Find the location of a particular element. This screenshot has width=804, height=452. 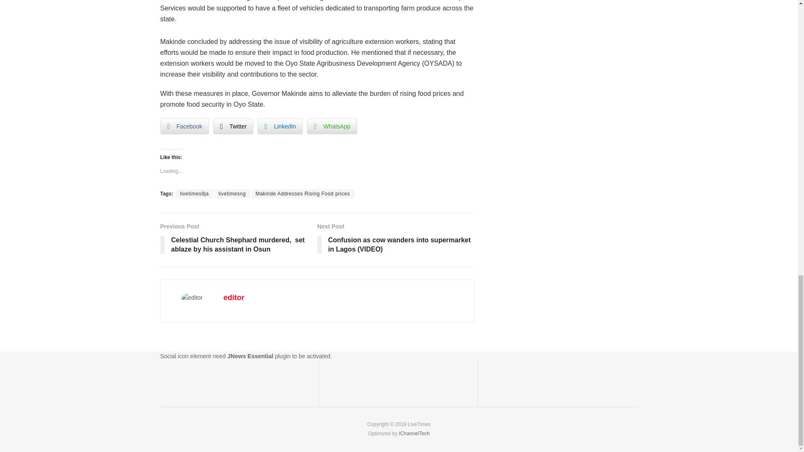

Twitter is located at coordinates (233, 126).